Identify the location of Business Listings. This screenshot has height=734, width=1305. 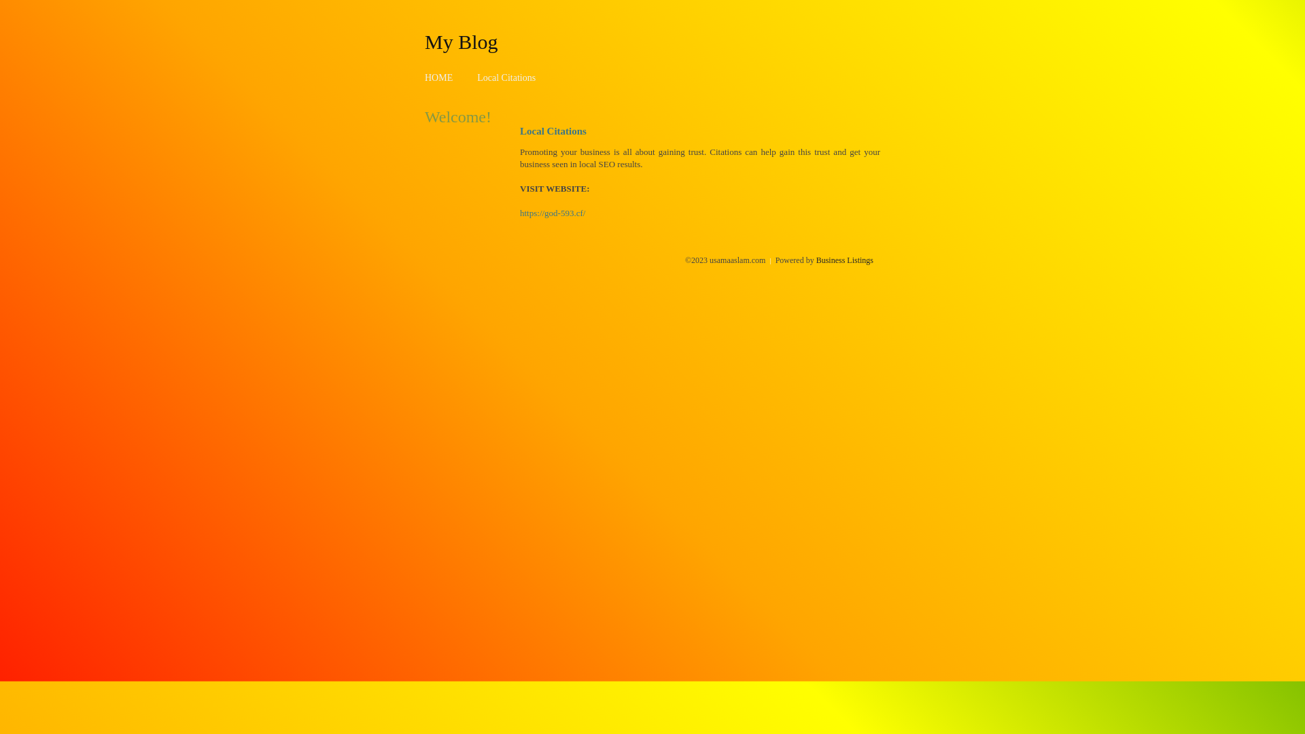
(845, 260).